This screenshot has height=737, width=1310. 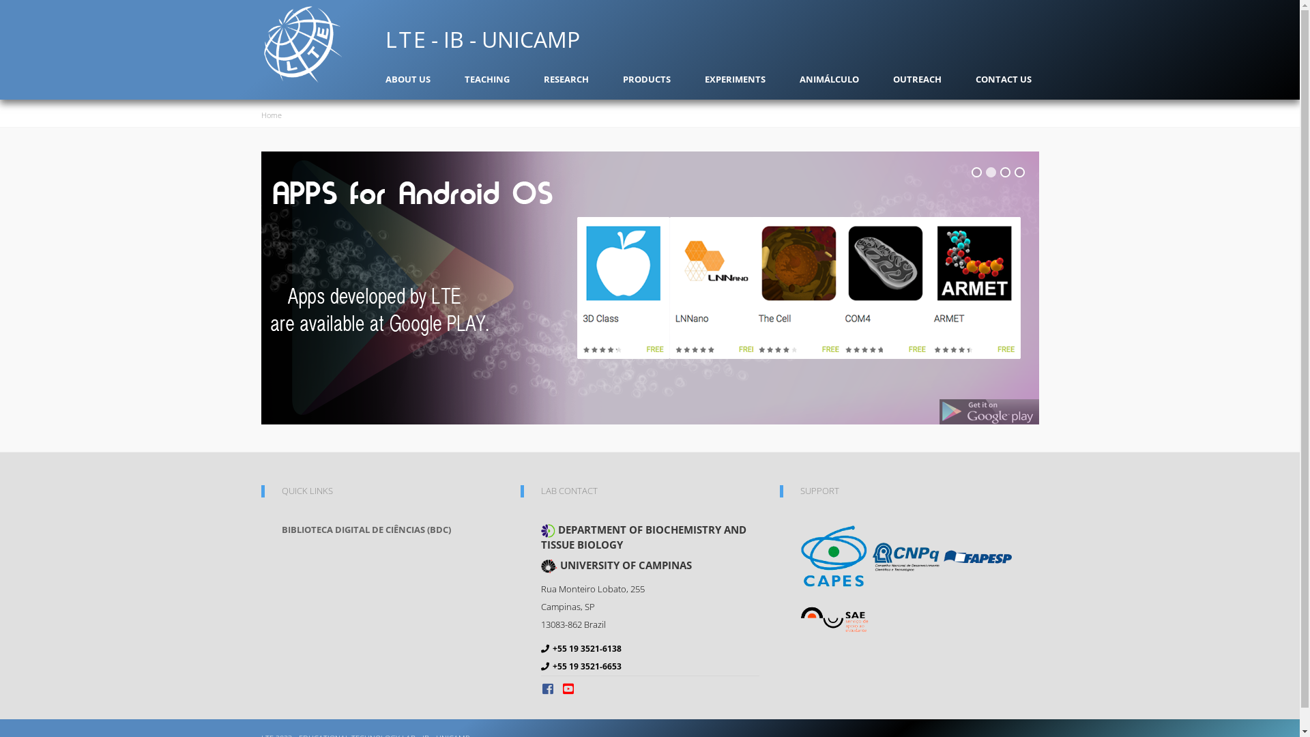 What do you see at coordinates (917, 79) in the screenshot?
I see `OUTREACH` at bounding box center [917, 79].